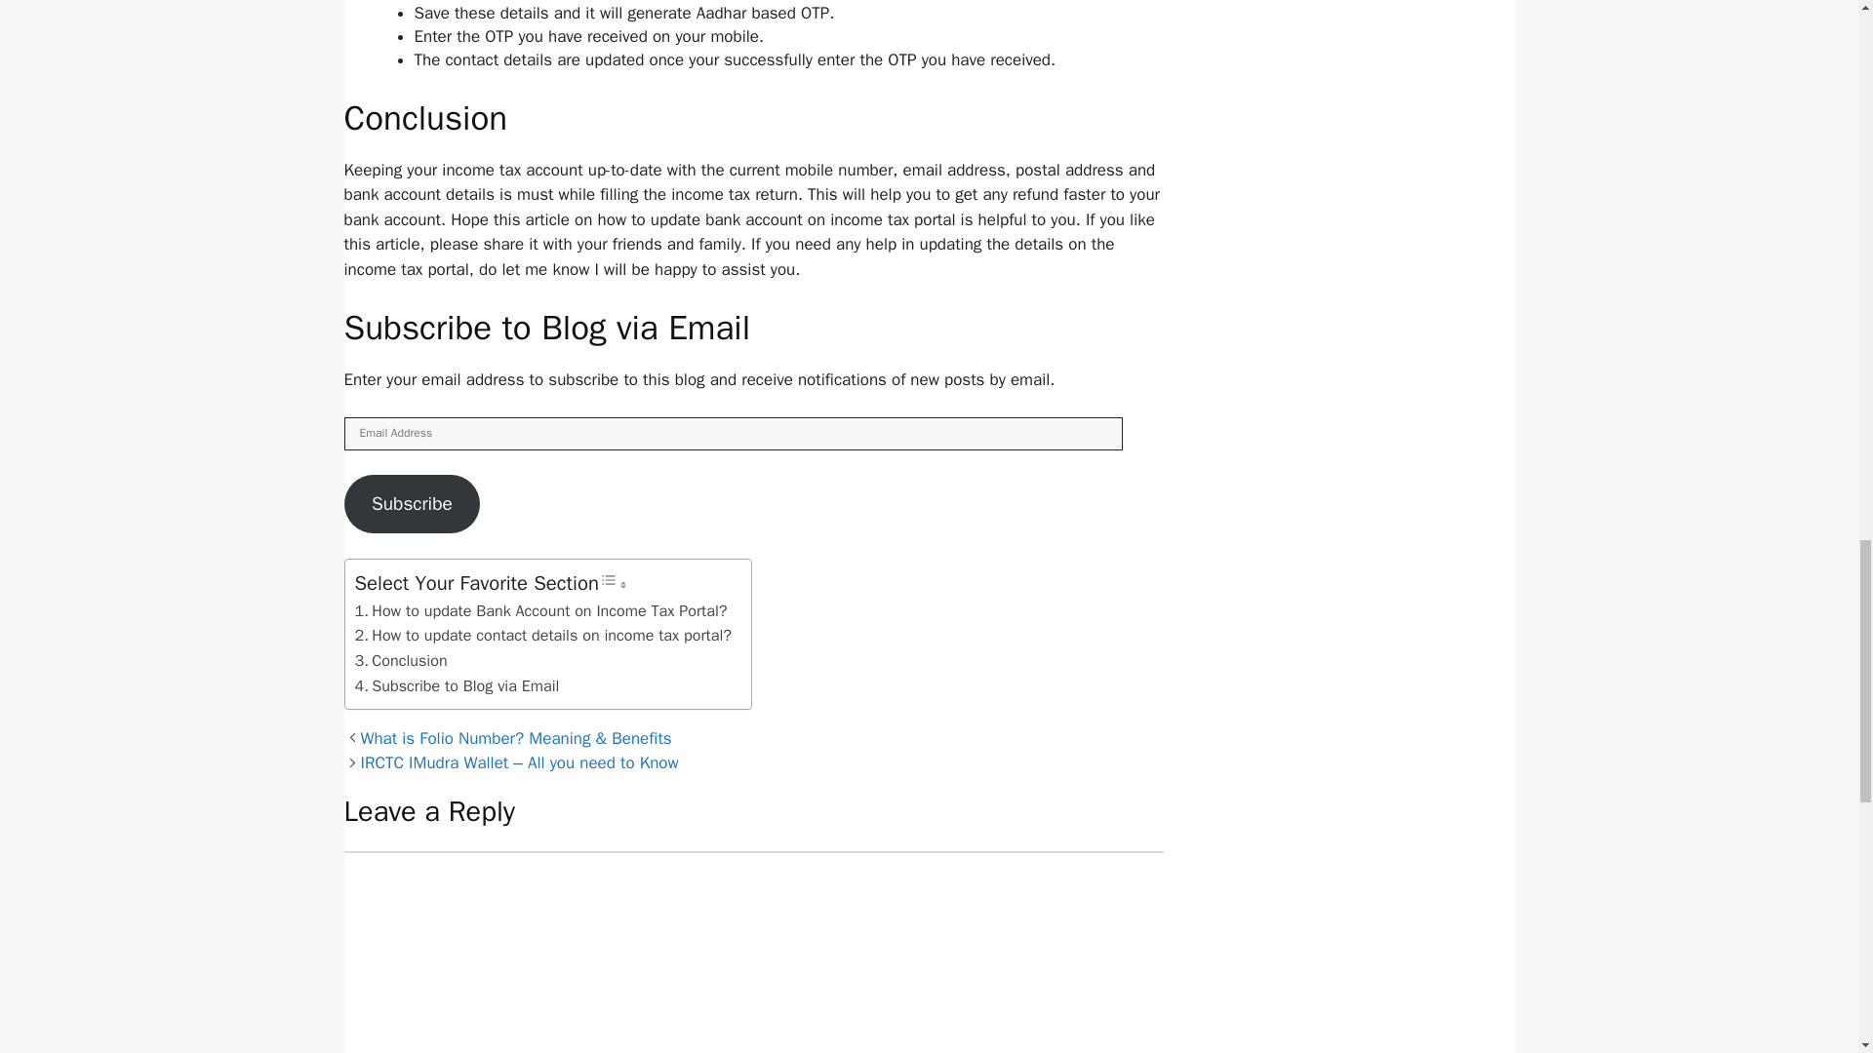  What do you see at coordinates (411, 503) in the screenshot?
I see `Subscribe` at bounding box center [411, 503].